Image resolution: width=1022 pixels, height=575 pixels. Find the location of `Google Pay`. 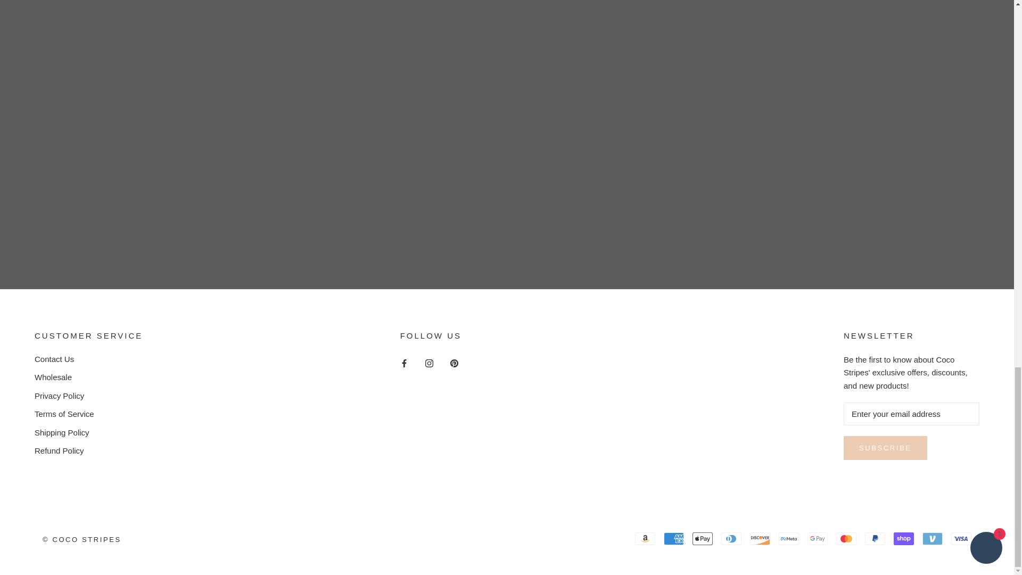

Google Pay is located at coordinates (818, 539).